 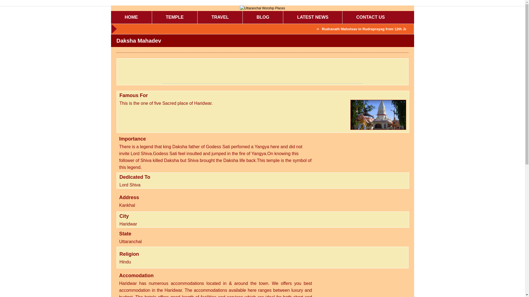 What do you see at coordinates (175, 17) in the screenshot?
I see `TEMPLE` at bounding box center [175, 17].